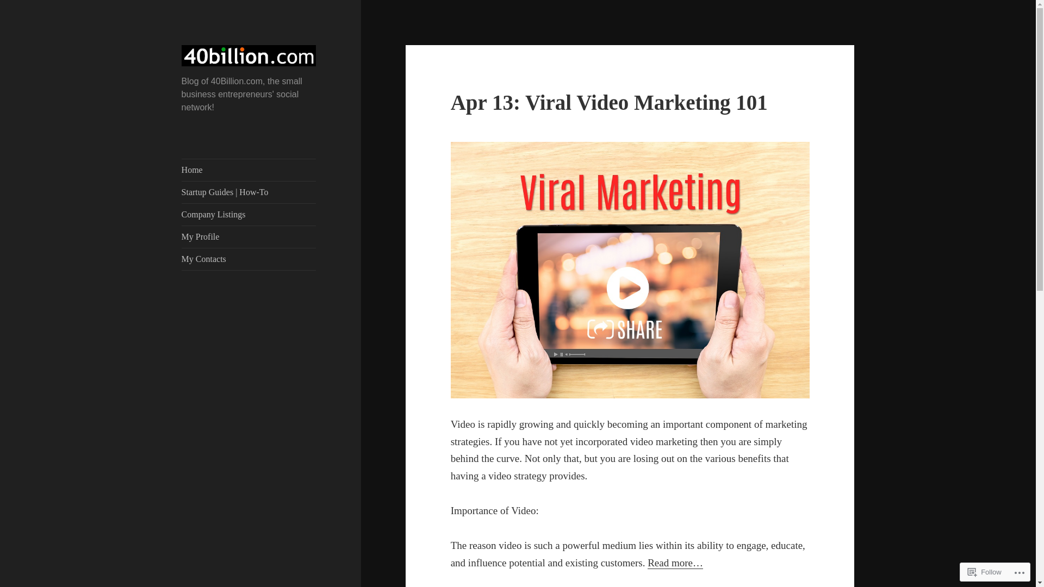 The width and height of the screenshot is (1044, 587). What do you see at coordinates (249, 192) in the screenshot?
I see `Startup Guides | How-To` at bounding box center [249, 192].